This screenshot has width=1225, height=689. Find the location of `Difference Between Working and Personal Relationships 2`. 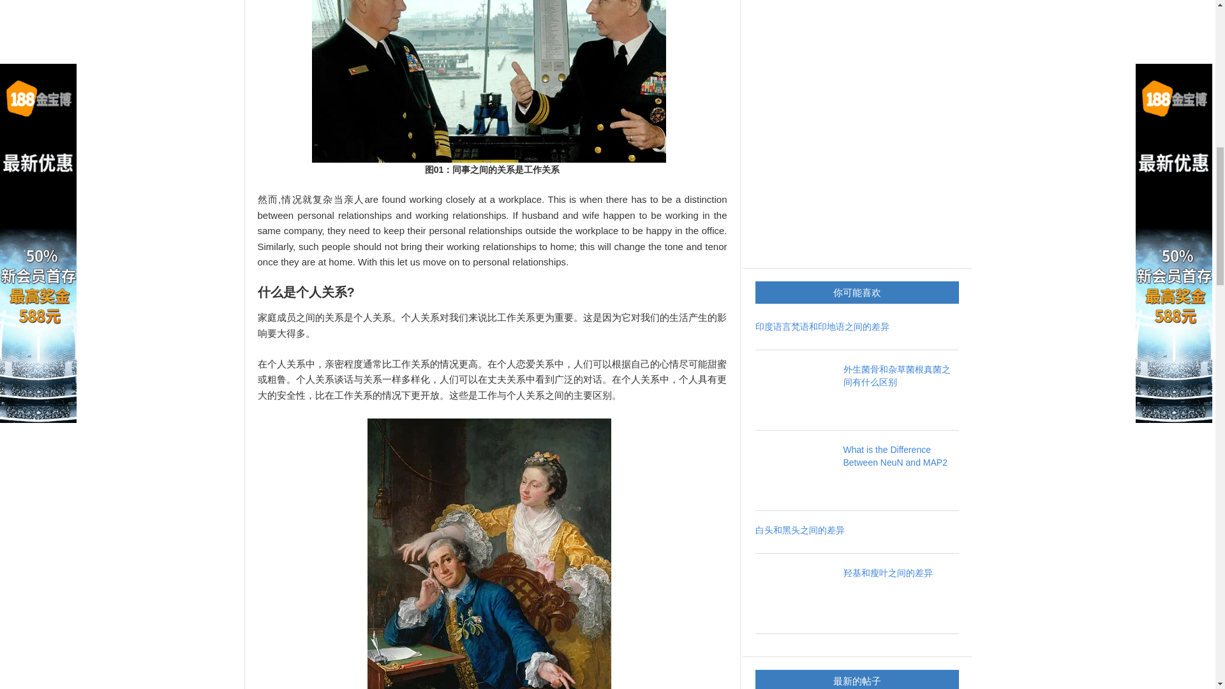

Difference Between Working and Personal Relationships 2 is located at coordinates (489, 554).